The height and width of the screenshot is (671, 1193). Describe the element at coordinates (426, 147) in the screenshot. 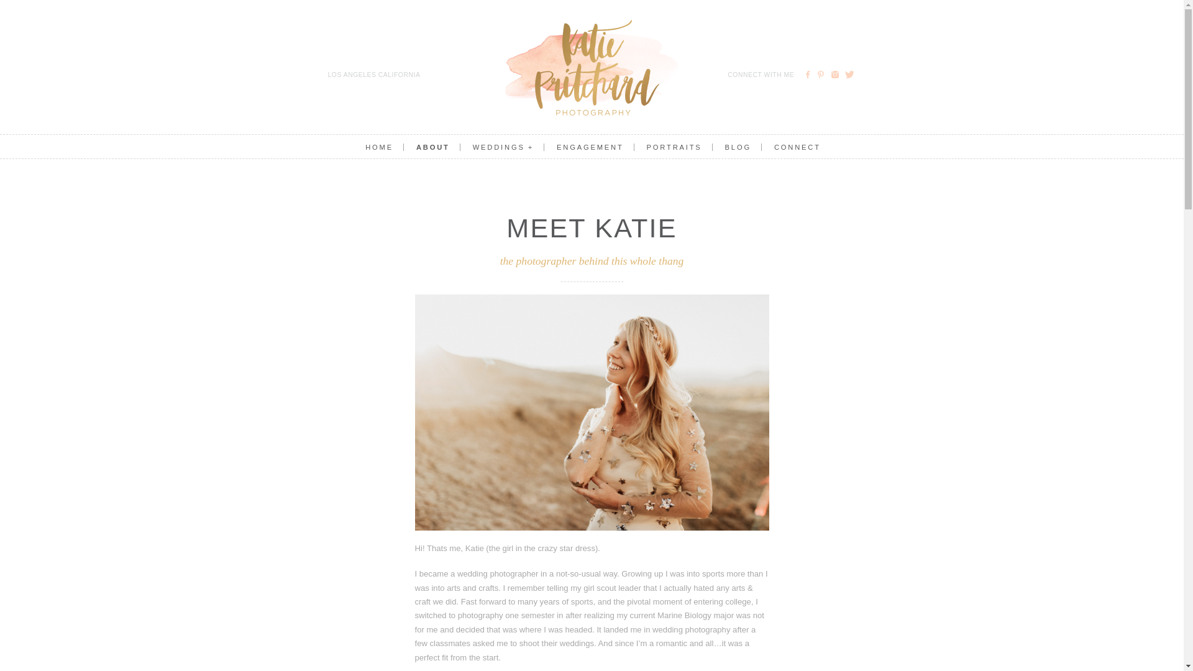

I see `ABOUT` at that location.